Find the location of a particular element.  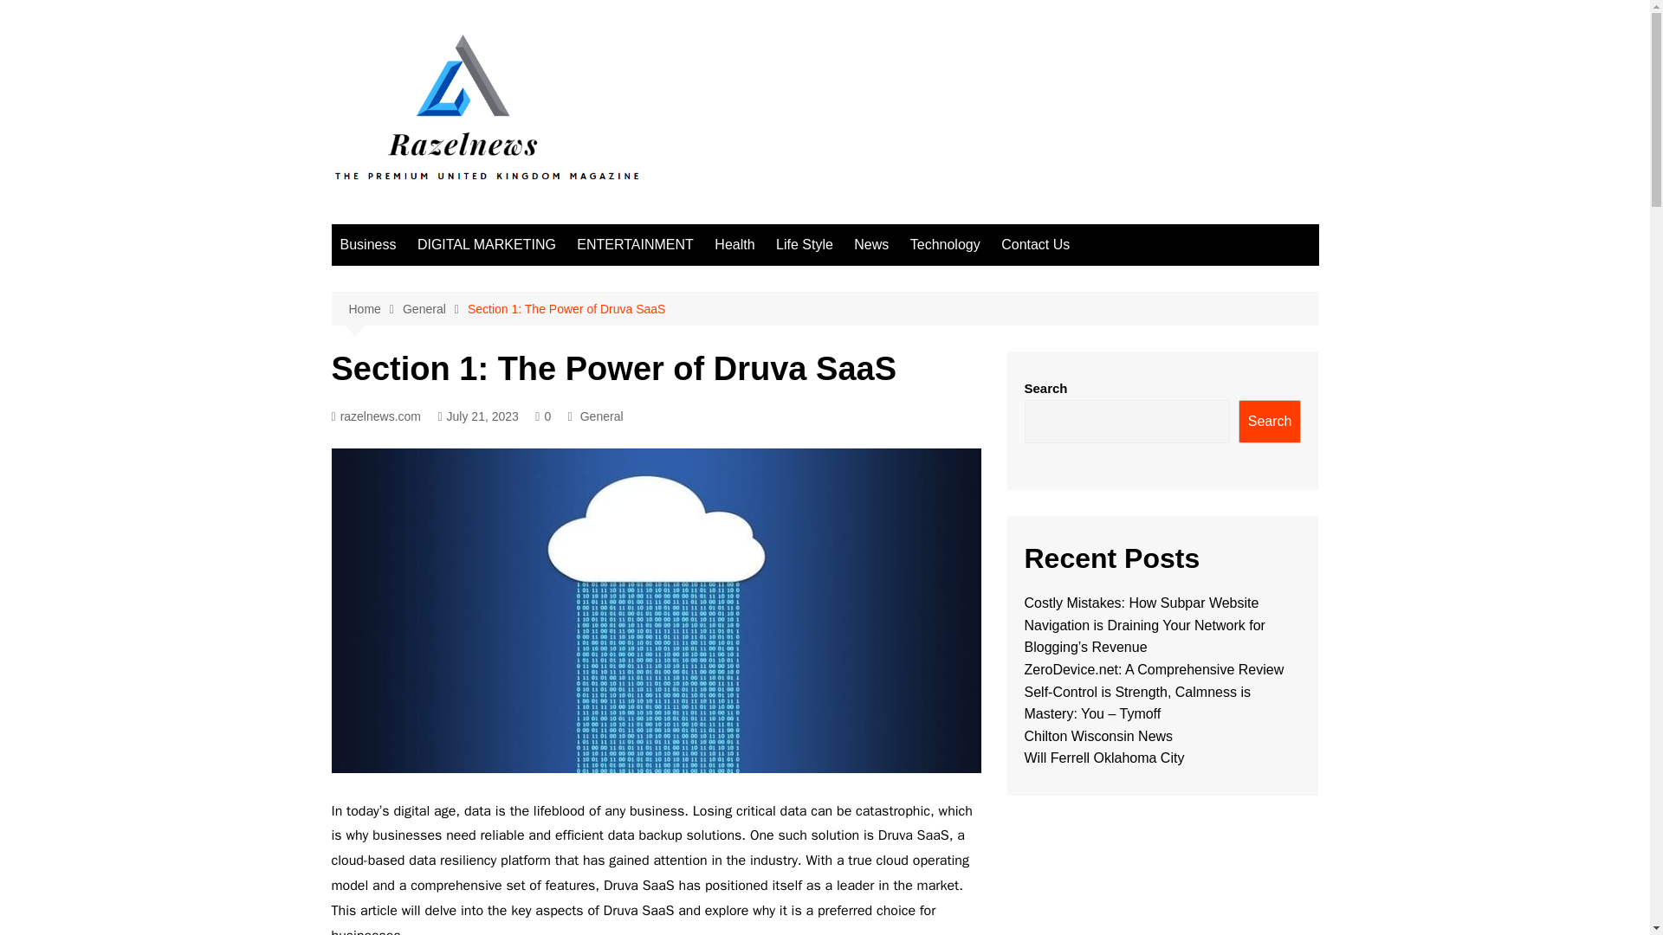

ENTERTAINMENT is located at coordinates (635, 244).